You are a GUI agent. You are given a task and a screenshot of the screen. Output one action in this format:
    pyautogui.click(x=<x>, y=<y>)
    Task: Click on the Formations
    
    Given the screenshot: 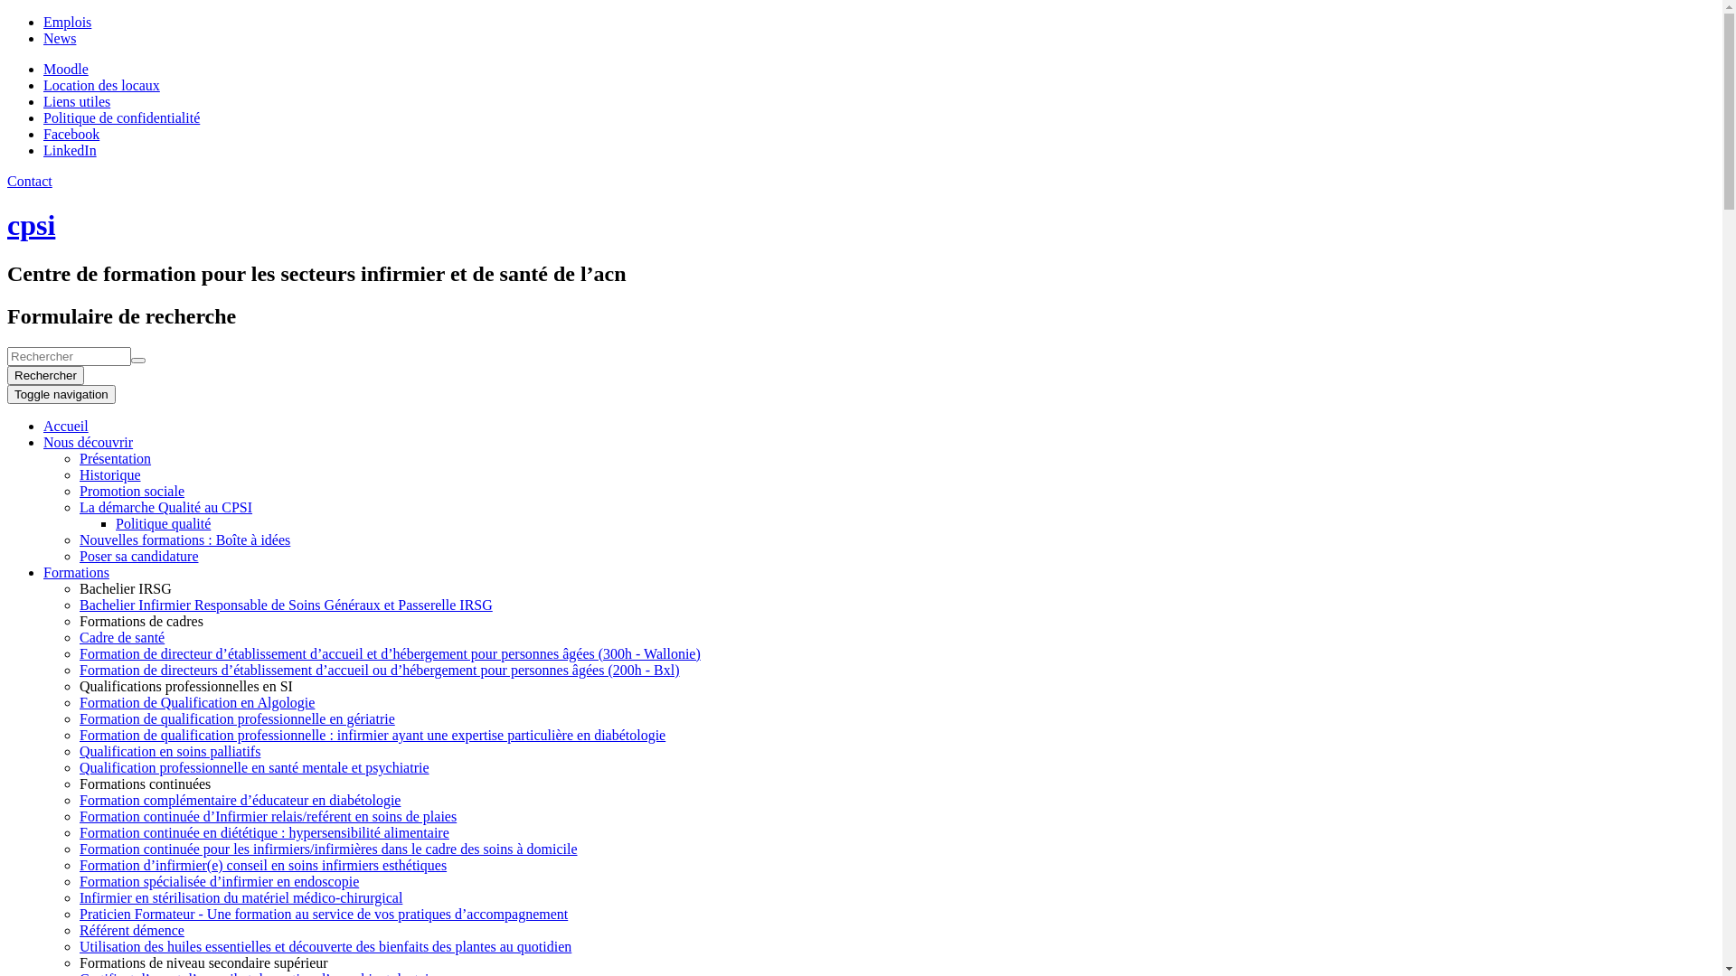 What is the action you would take?
    pyautogui.click(x=76, y=573)
    